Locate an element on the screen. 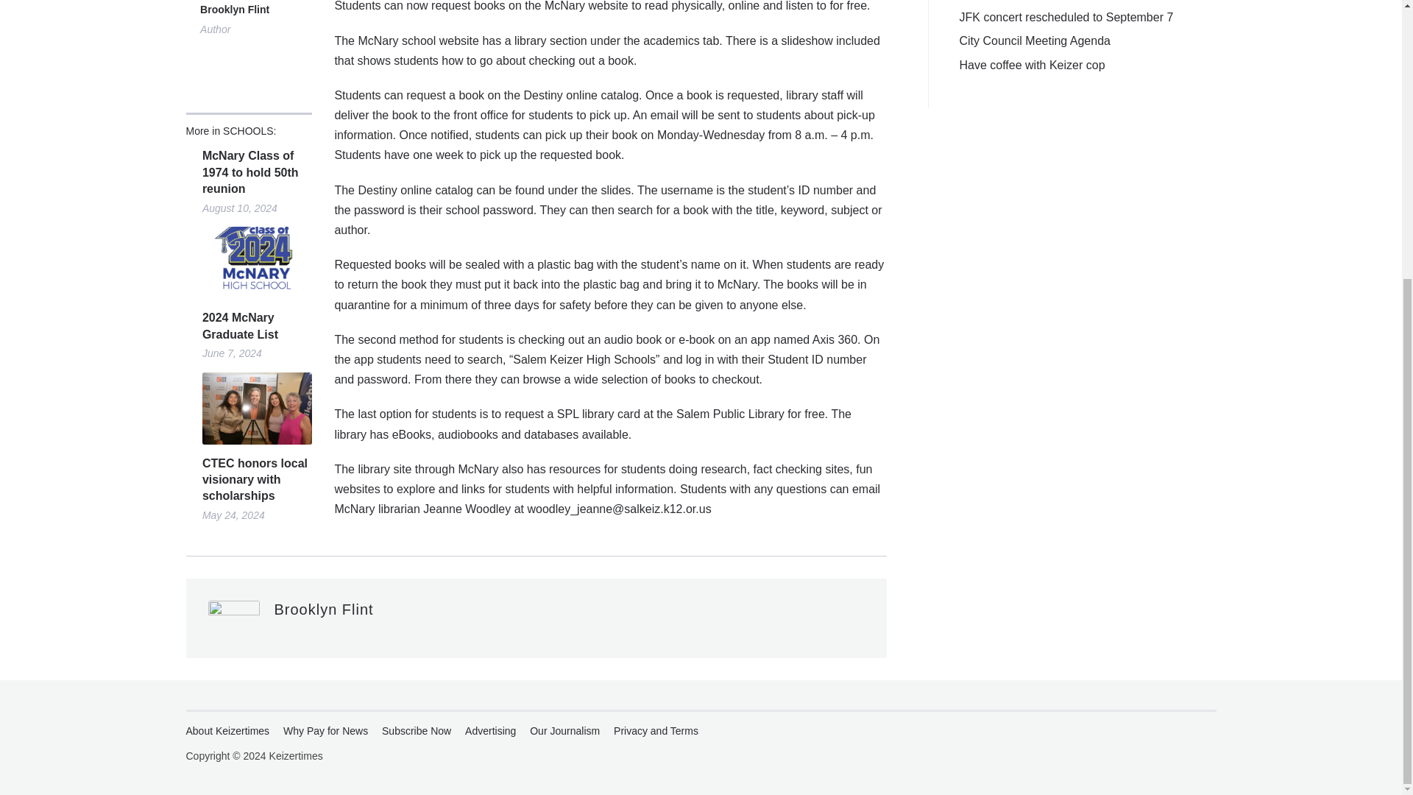 The width and height of the screenshot is (1413, 795). Posts by Brooklyn Flint is located at coordinates (235, 10).